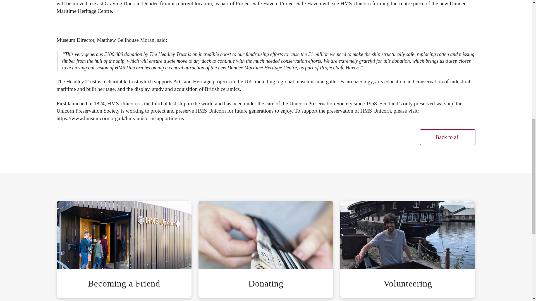 The height and width of the screenshot is (301, 536). Describe the element at coordinates (266, 249) in the screenshot. I see `Donating` at that location.